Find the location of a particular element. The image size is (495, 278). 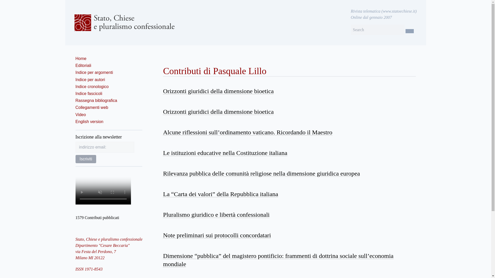

Editoriali is located at coordinates (83, 65).